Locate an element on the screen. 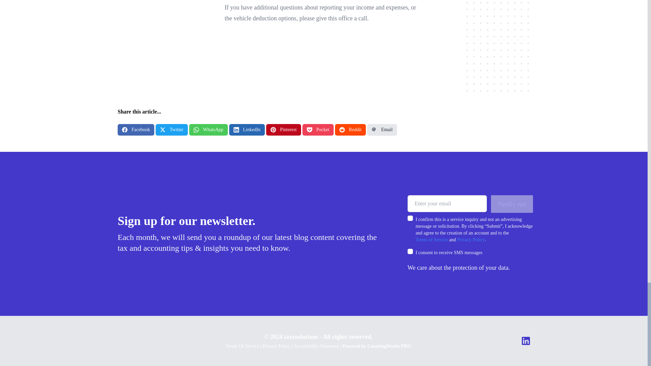 This screenshot has height=366, width=651. Reddit is located at coordinates (351, 129).